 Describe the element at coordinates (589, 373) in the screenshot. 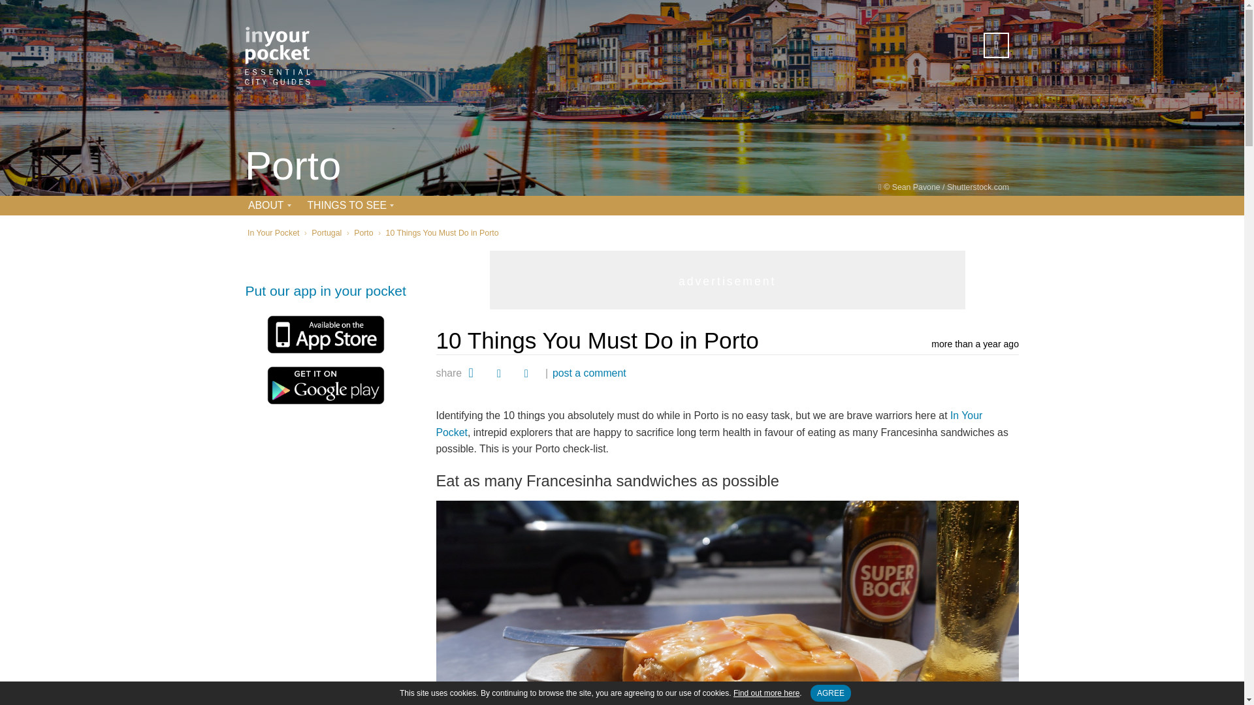

I see `post a comment` at that location.